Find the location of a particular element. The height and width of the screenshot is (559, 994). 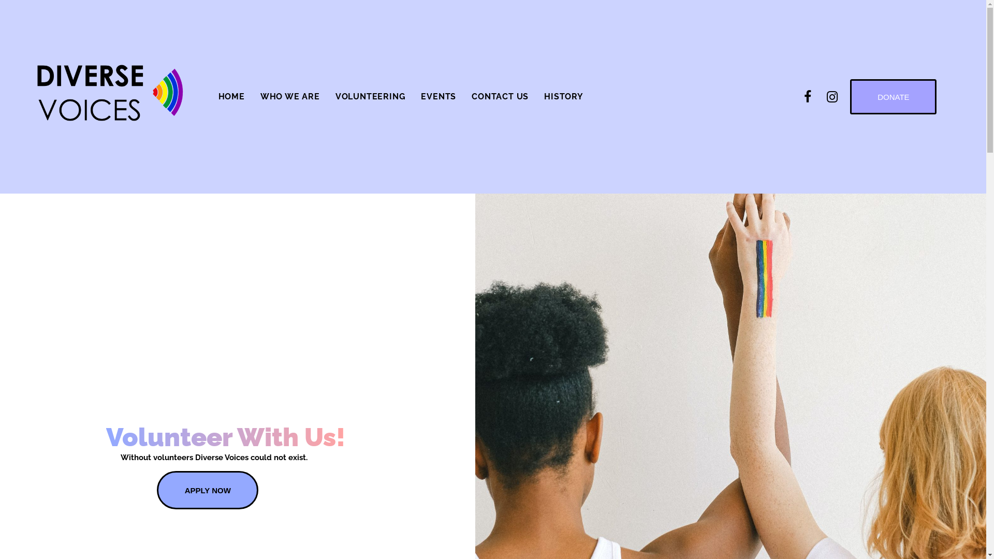

WHO WE ARE is located at coordinates (290, 96).